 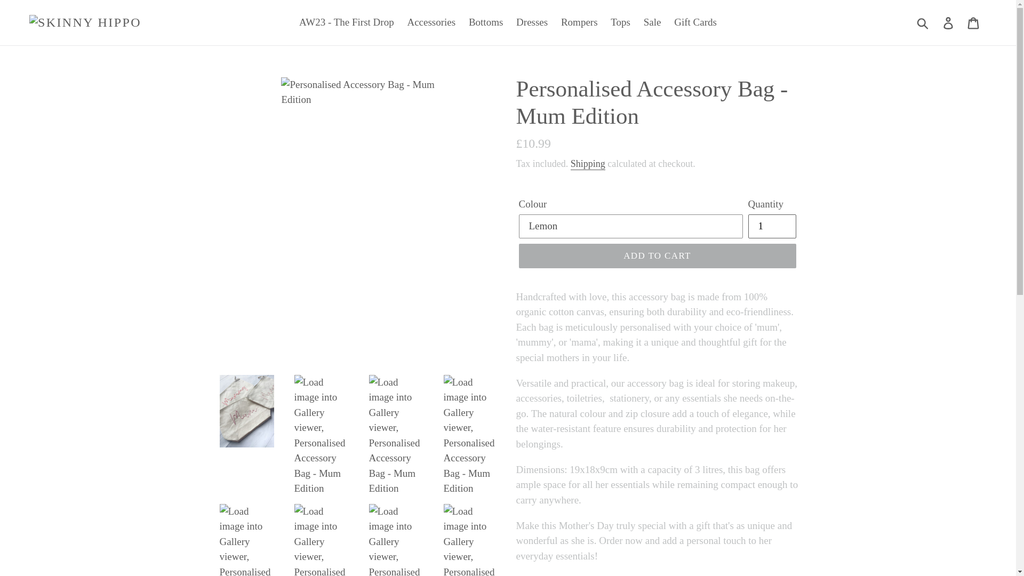 I want to click on Bottoms, so click(x=485, y=22).